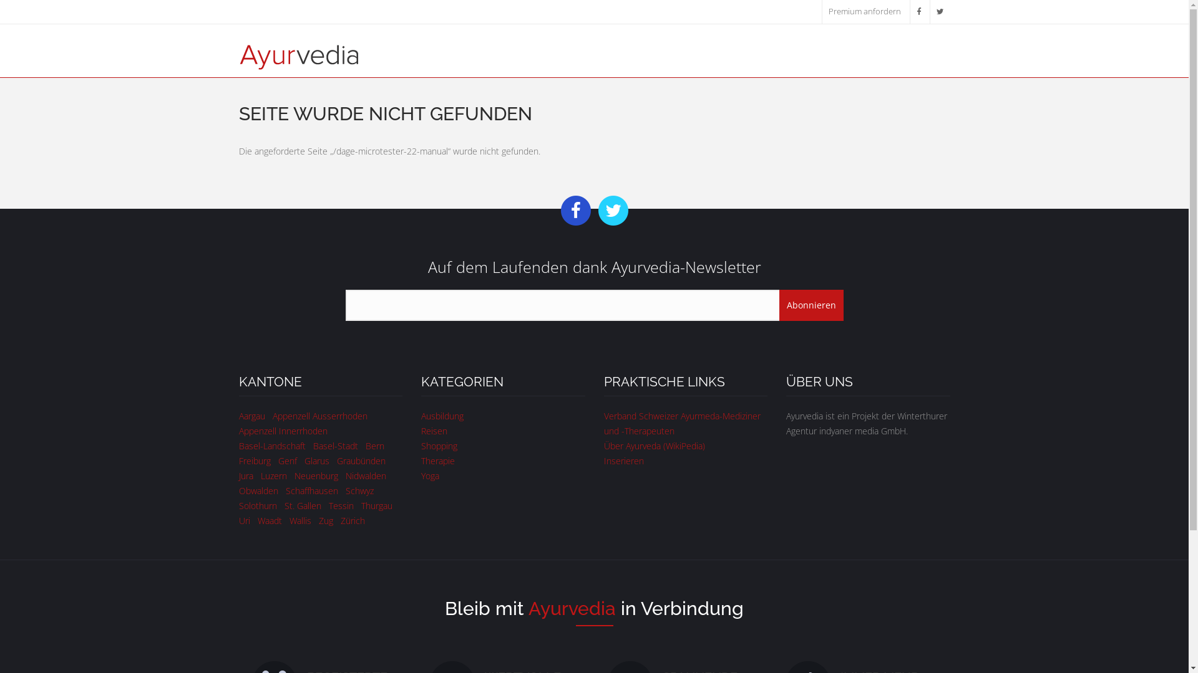 This screenshot has width=1198, height=673. I want to click on Shopping, so click(439, 446).